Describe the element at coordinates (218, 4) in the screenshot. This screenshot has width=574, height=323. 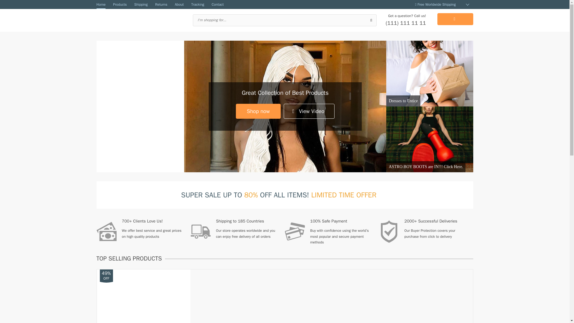
I see `Contact` at that location.